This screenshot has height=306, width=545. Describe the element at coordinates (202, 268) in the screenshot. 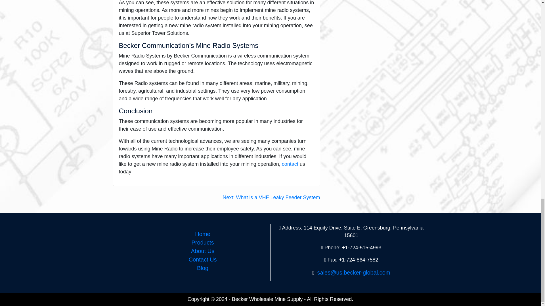

I see `Blog` at that location.